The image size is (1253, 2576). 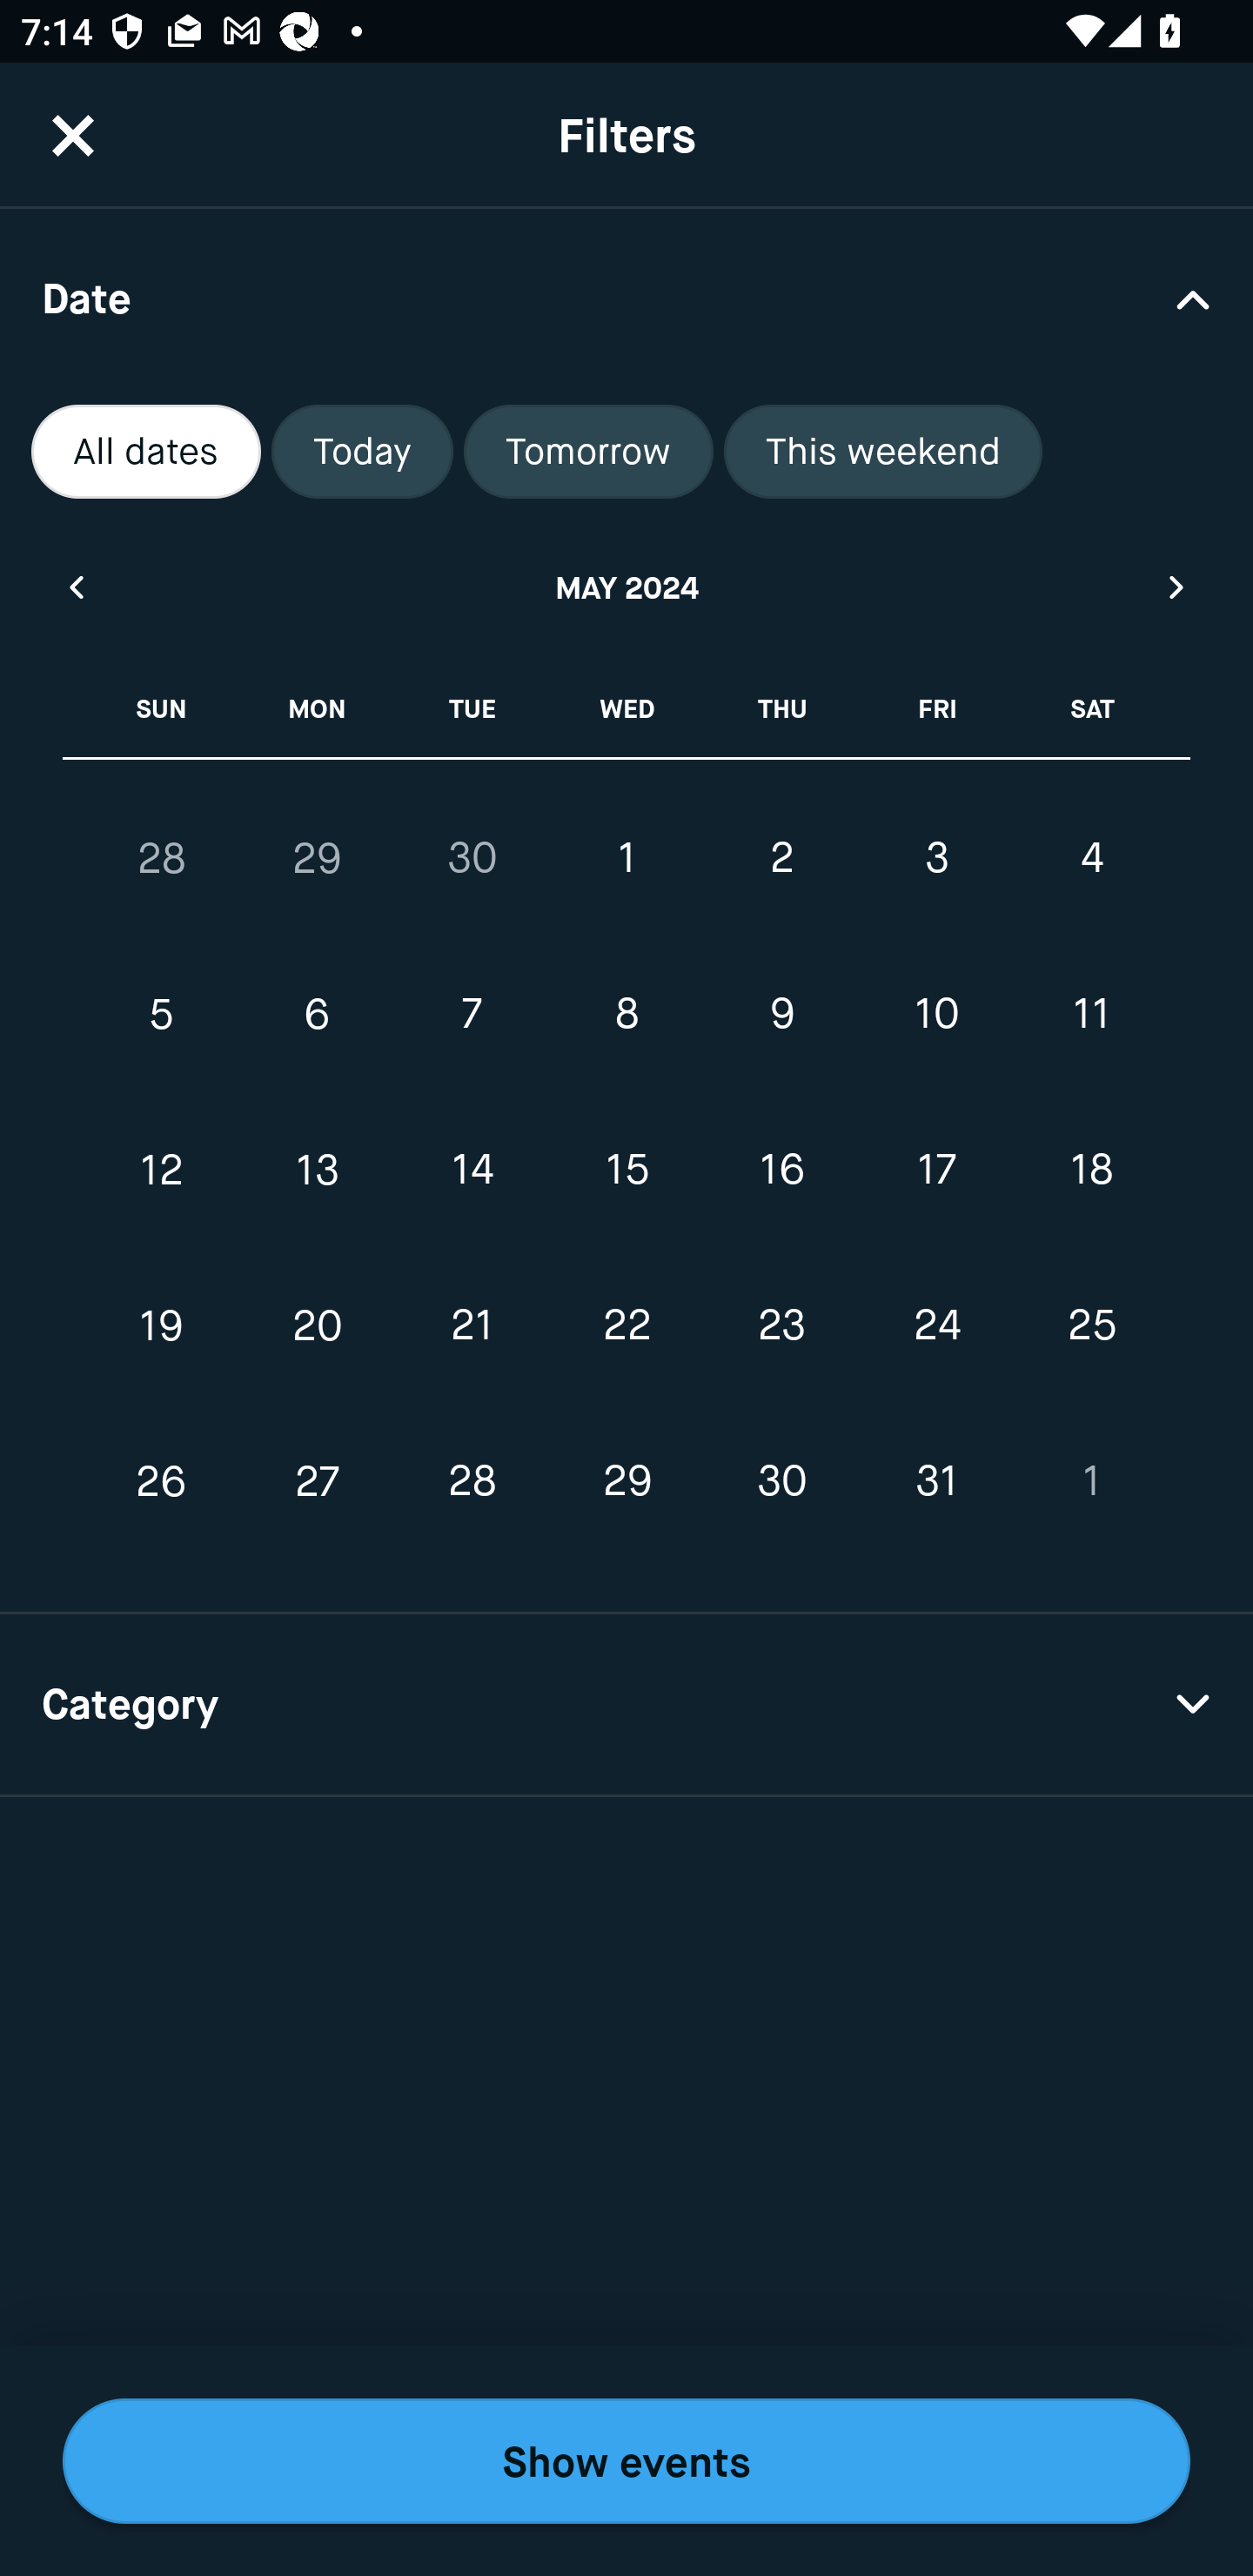 What do you see at coordinates (472, 1015) in the screenshot?
I see `7` at bounding box center [472, 1015].